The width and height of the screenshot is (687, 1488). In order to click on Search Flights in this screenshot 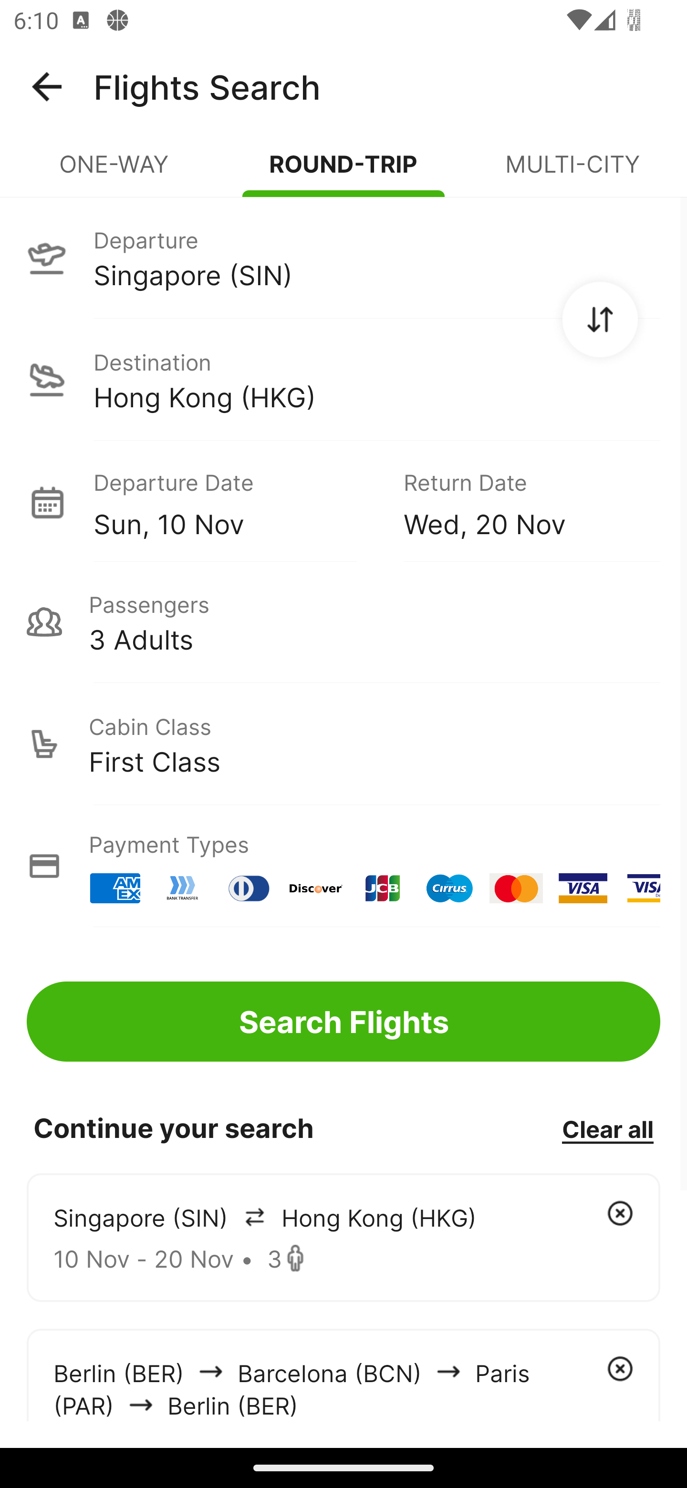, I will do `click(343, 1022)`.